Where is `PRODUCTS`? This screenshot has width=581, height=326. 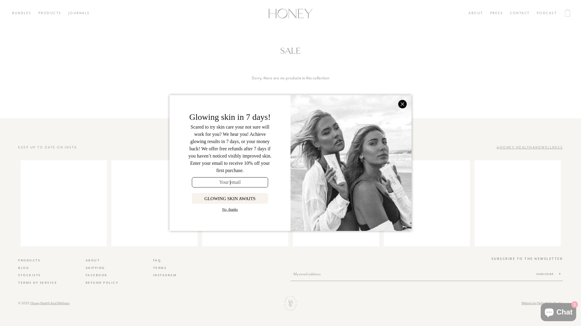 PRODUCTS is located at coordinates (50, 14).